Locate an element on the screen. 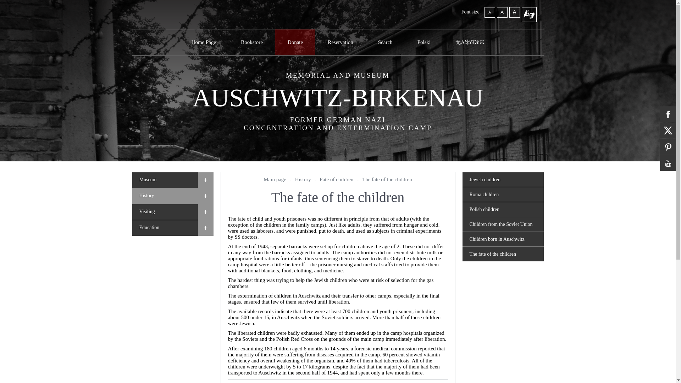  Search is located at coordinates (385, 42).